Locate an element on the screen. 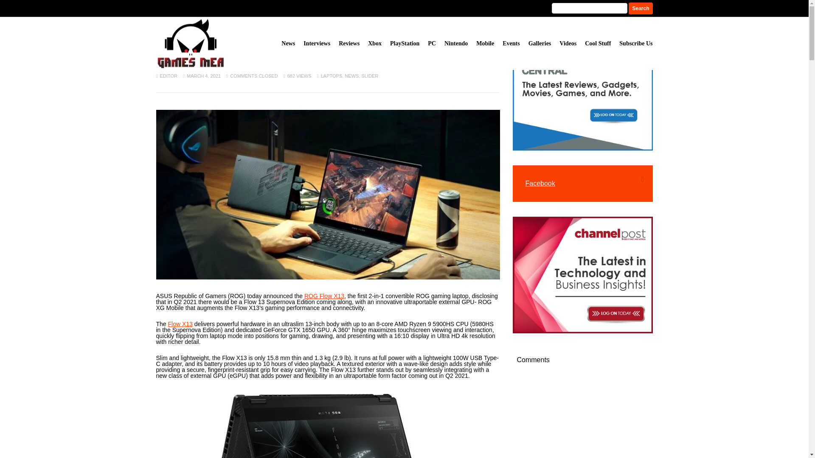 This screenshot has height=458, width=815. ROG Flow X13 is located at coordinates (324, 296).